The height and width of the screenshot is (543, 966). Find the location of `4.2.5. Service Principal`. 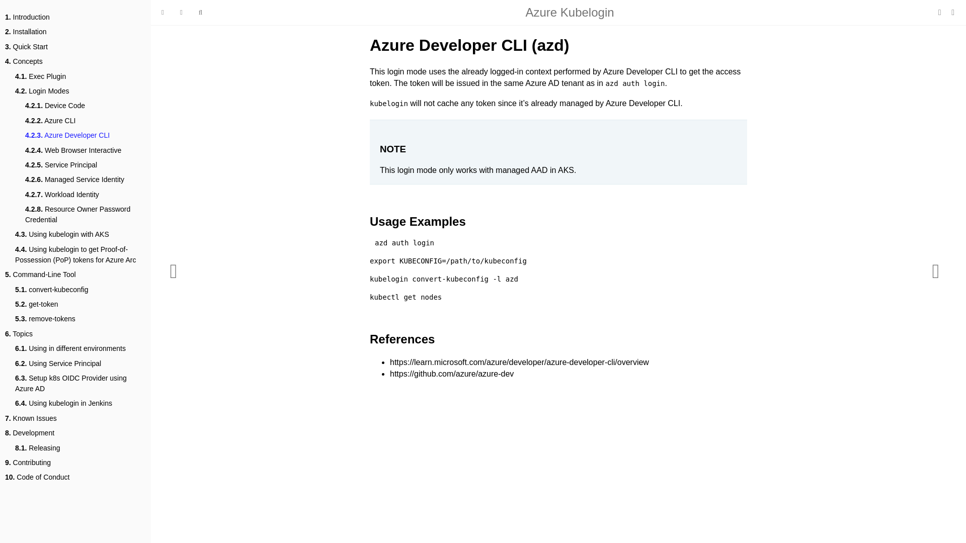

4.2.5. Service Principal is located at coordinates (61, 165).